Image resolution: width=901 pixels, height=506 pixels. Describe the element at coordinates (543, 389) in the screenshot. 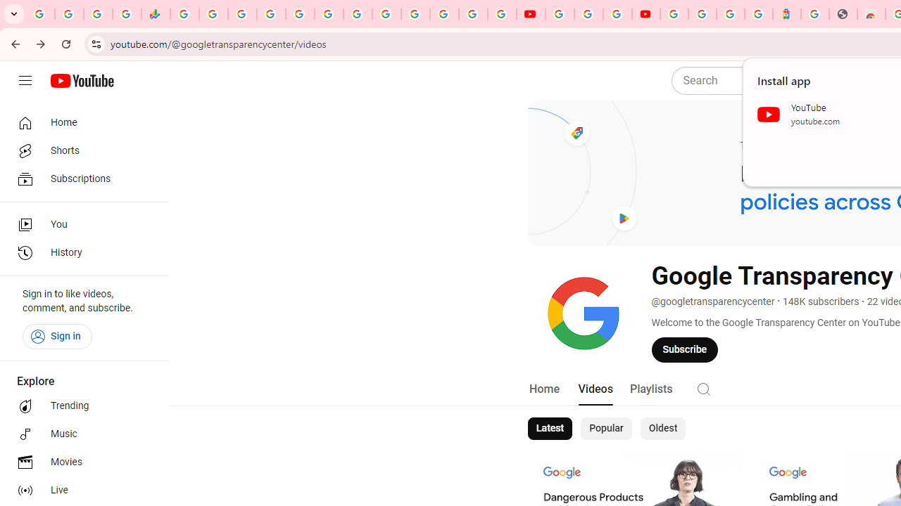

I see `Home` at that location.